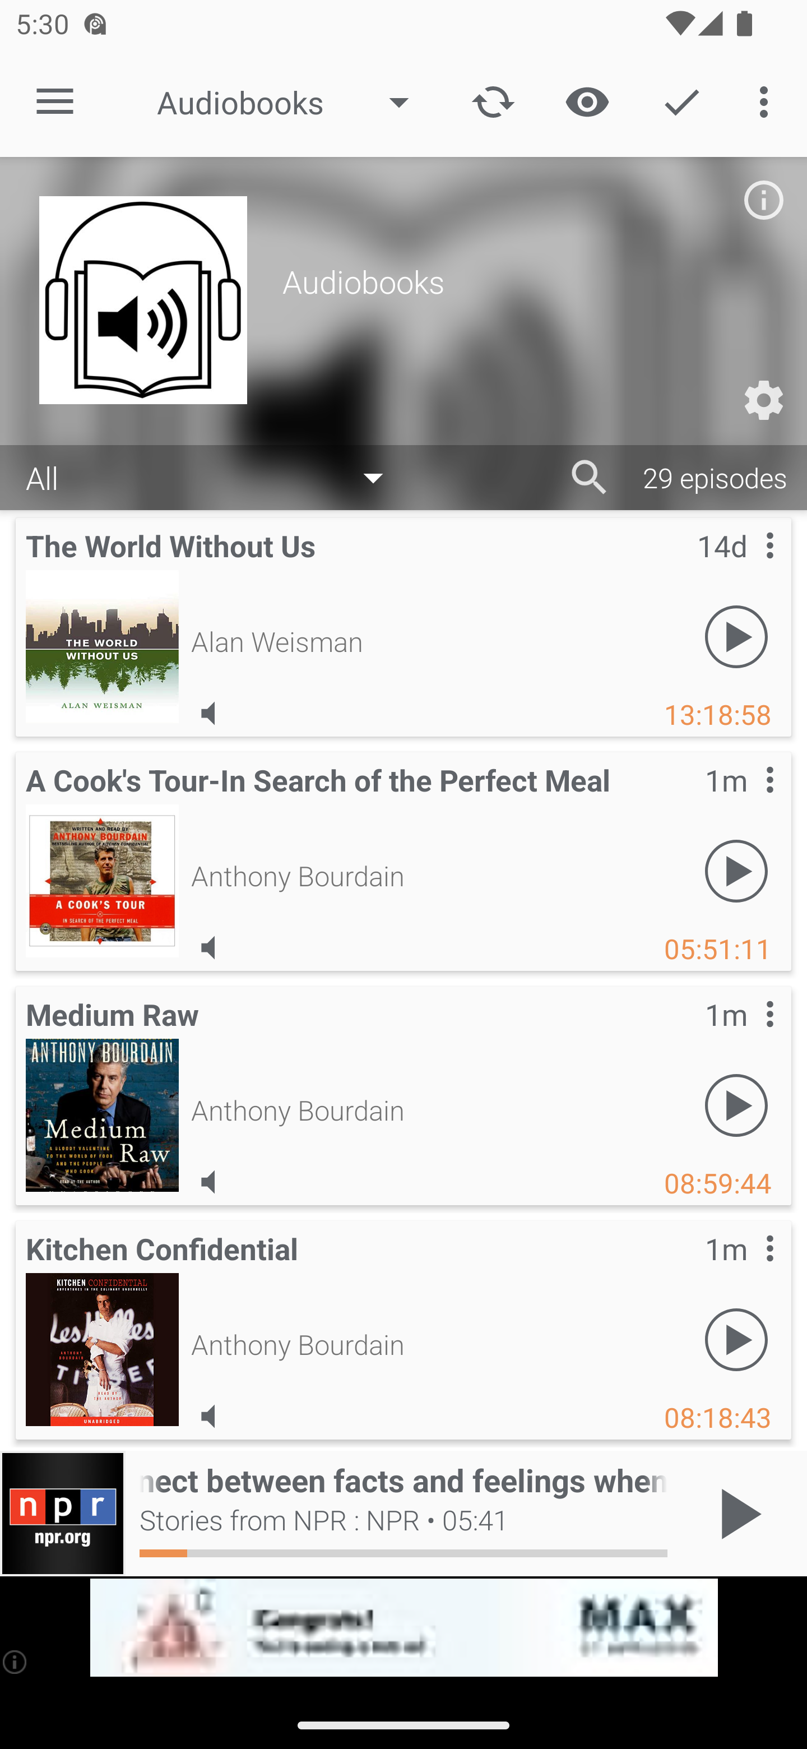 This screenshot has height=1749, width=807. What do you see at coordinates (590, 478) in the screenshot?
I see `Search` at bounding box center [590, 478].